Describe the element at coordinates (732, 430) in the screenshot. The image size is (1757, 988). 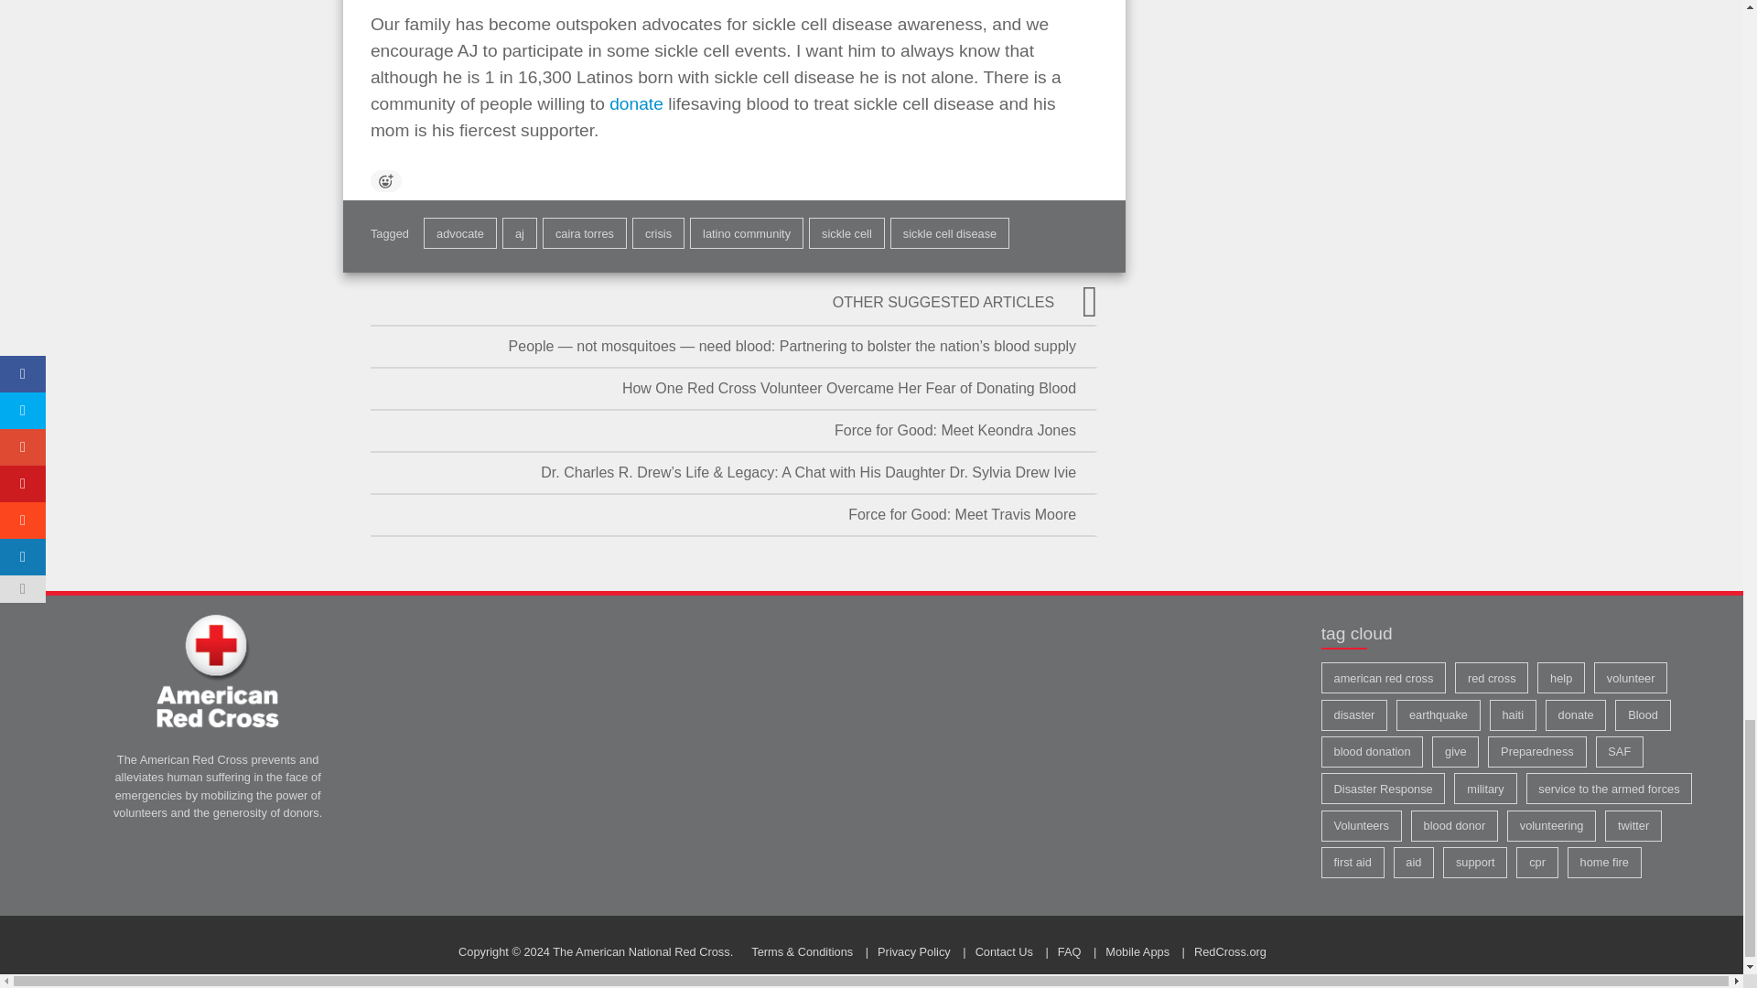
I see `Force for Good: Meet Keondra Jones` at that location.